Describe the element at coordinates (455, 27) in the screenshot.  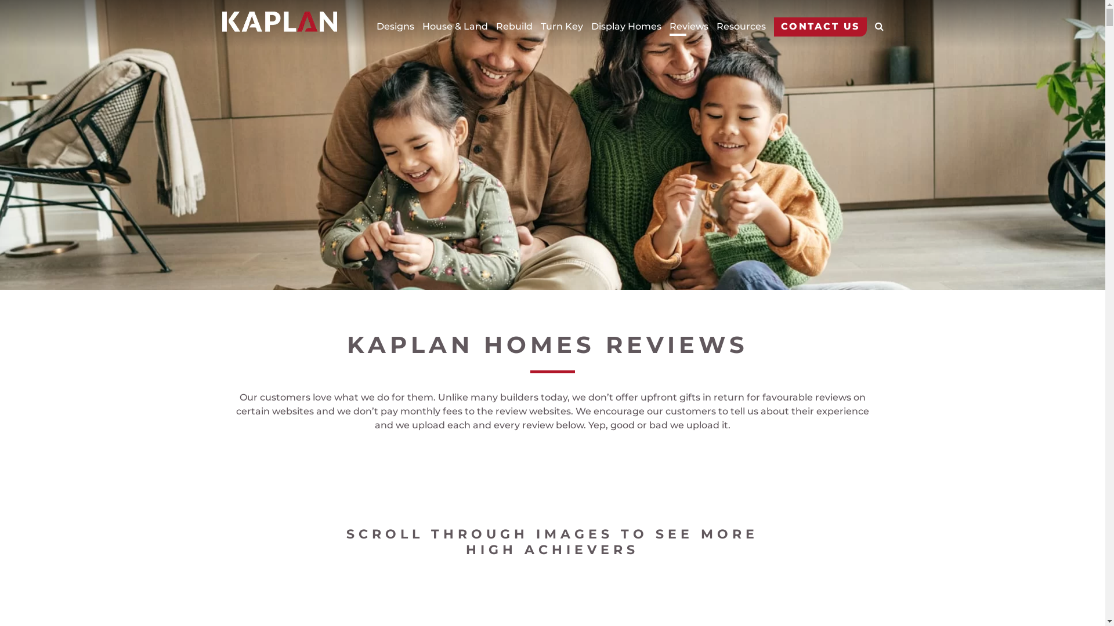
I see `House & Land` at that location.